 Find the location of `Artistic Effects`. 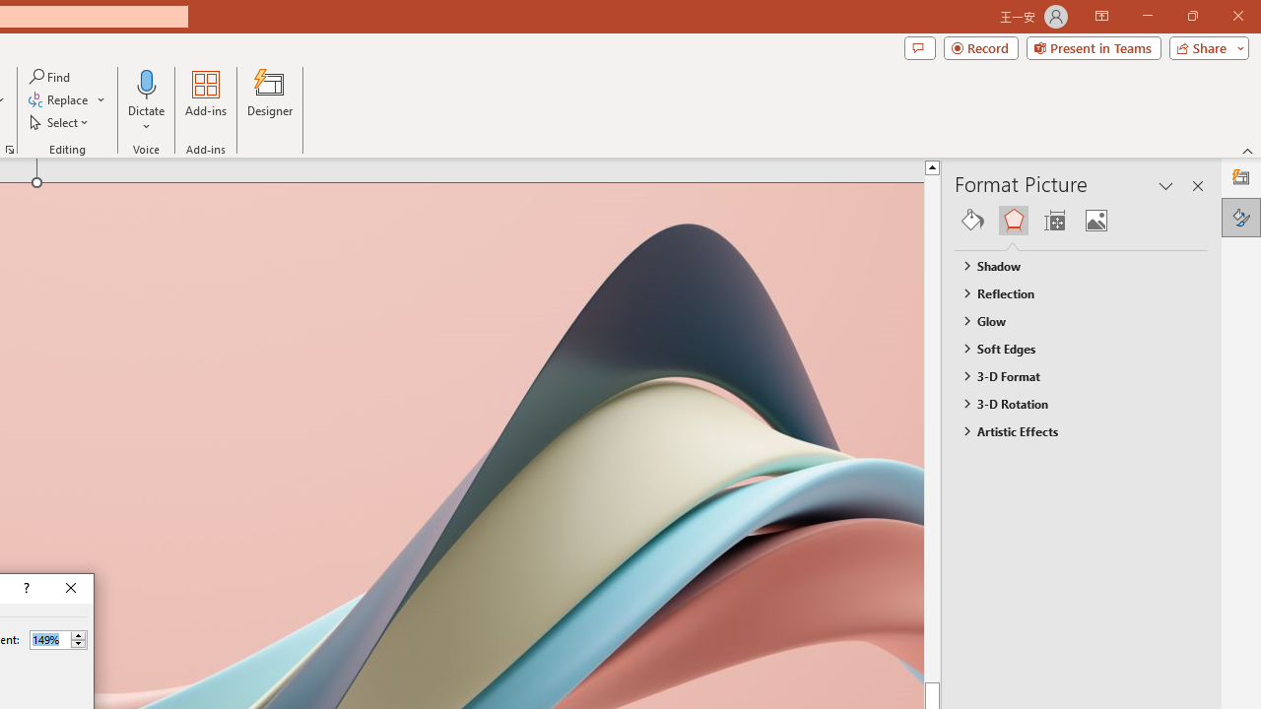

Artistic Effects is located at coordinates (1072, 431).